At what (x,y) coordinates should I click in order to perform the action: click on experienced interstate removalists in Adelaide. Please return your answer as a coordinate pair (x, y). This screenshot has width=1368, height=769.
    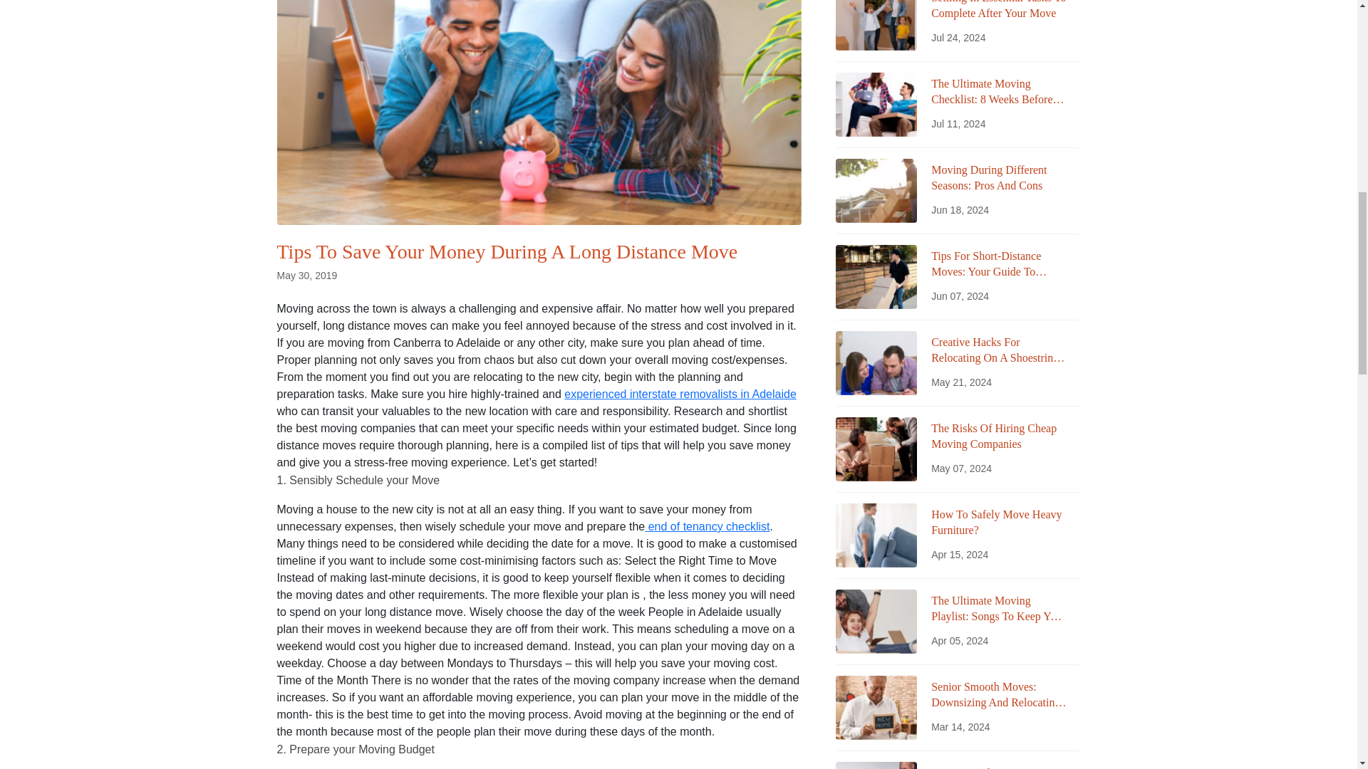
    Looking at the image, I should click on (680, 394).